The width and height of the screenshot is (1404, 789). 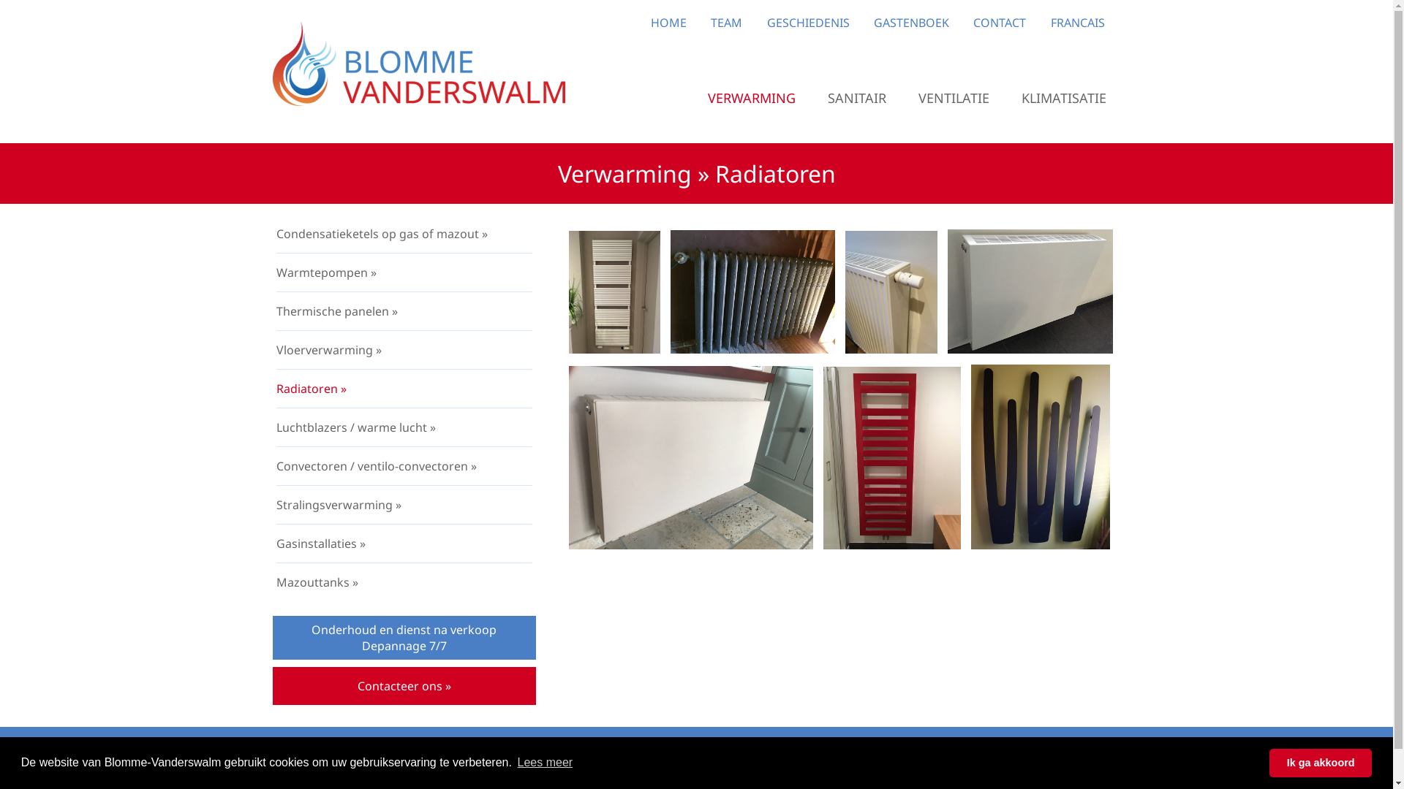 I want to click on CONTACT, so click(x=1000, y=23).